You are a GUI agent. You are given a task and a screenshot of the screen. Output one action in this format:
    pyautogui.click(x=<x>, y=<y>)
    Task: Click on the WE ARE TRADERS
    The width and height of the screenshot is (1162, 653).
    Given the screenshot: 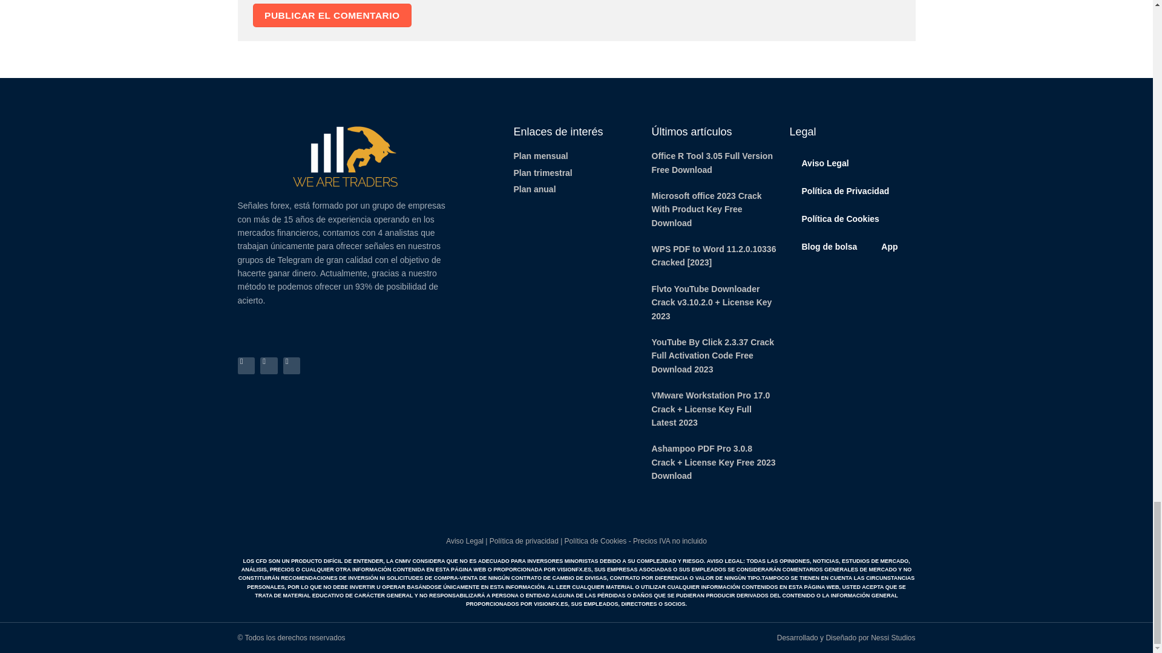 What is the action you would take?
    pyautogui.click(x=345, y=156)
    